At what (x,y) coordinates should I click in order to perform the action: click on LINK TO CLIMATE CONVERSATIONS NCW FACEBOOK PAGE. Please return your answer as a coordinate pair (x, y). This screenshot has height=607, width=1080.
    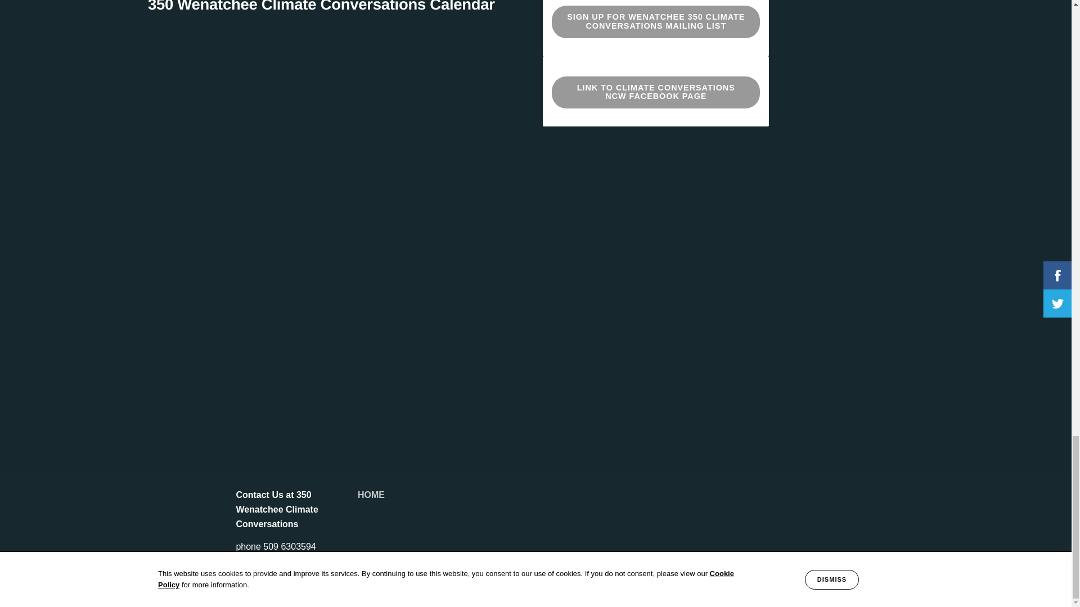
    Looking at the image, I should click on (656, 92).